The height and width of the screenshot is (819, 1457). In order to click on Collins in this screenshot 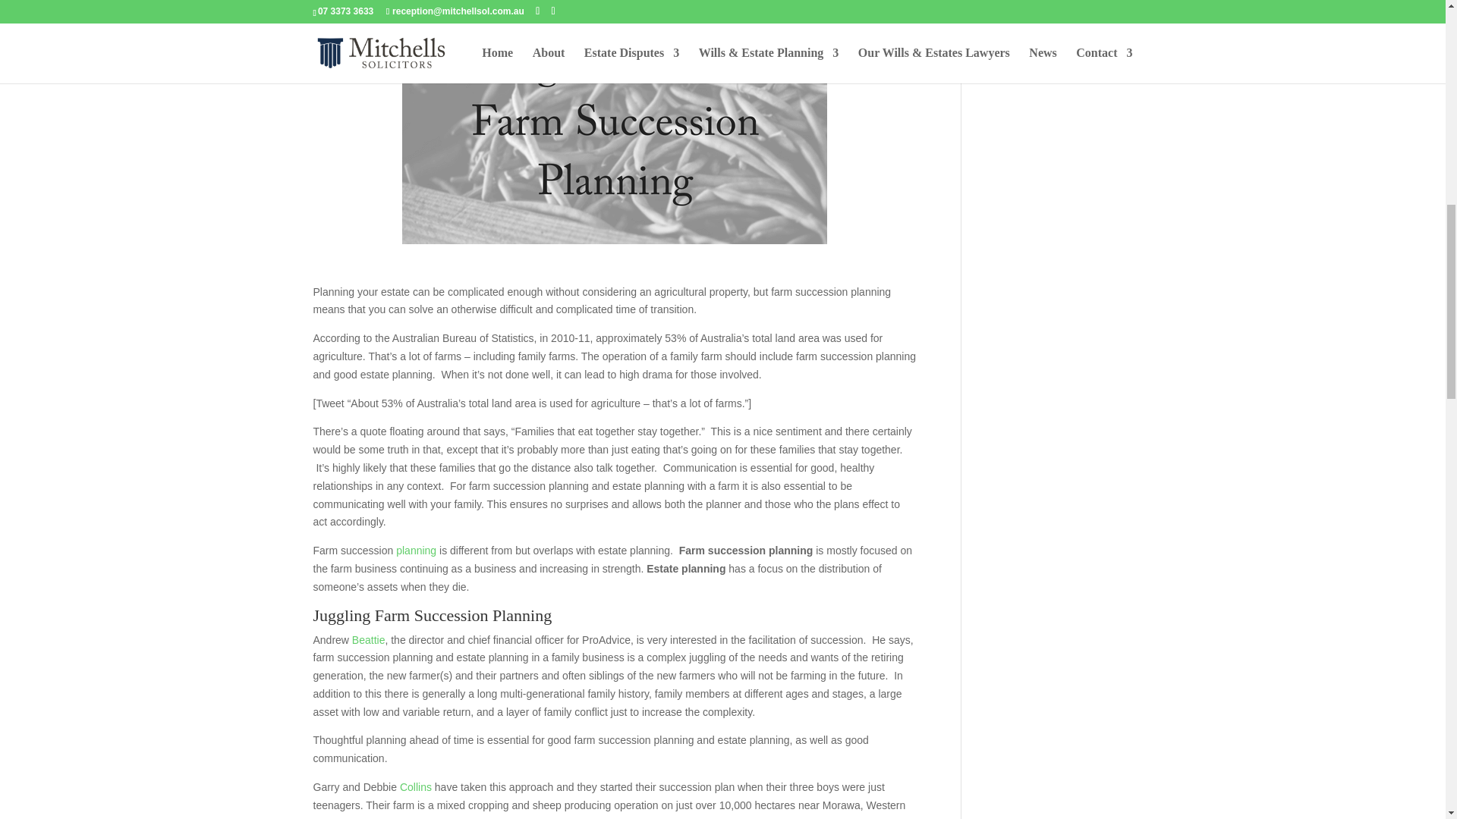, I will do `click(415, 787)`.